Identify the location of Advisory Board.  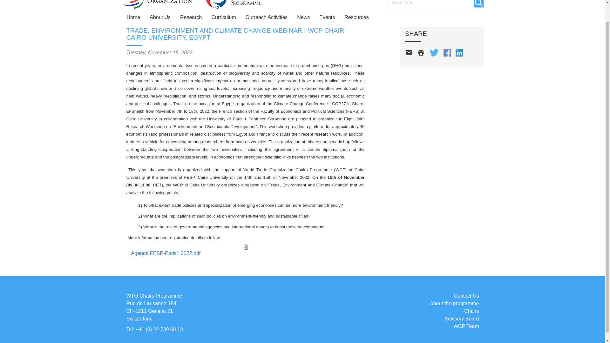
(462, 318).